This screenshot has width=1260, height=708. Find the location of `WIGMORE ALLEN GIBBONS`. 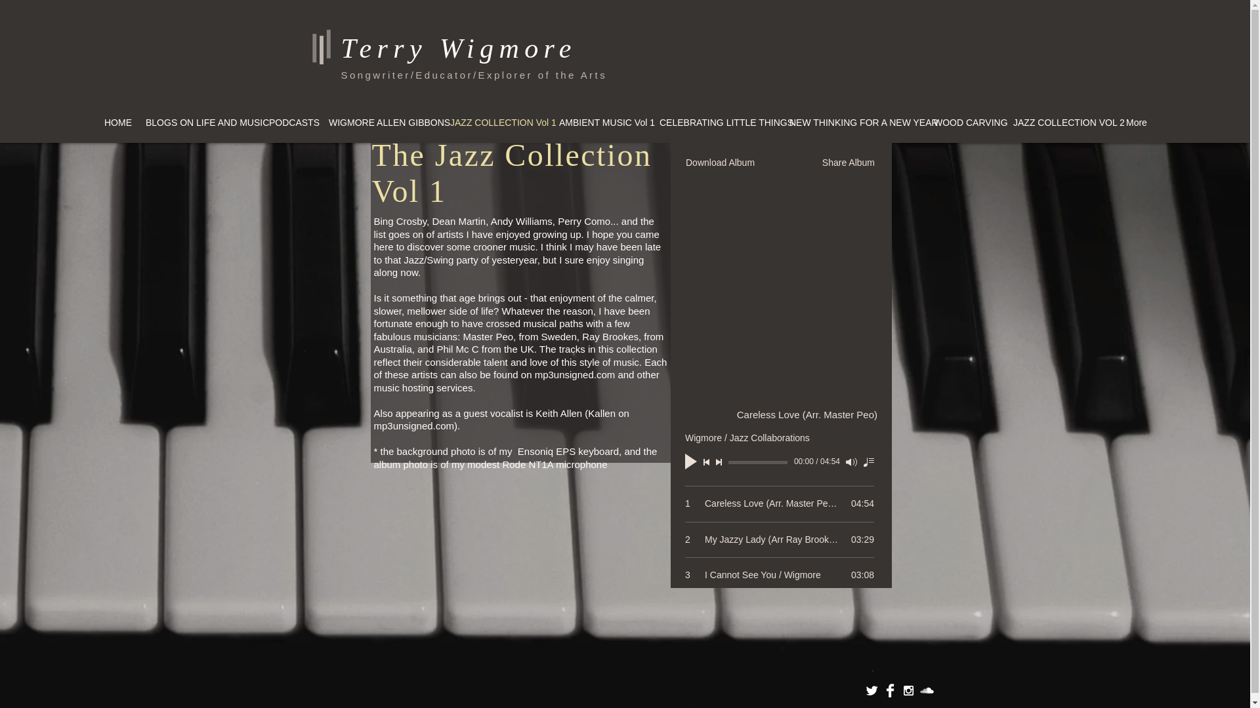

WIGMORE ALLEN GIBBONS is located at coordinates (381, 122).